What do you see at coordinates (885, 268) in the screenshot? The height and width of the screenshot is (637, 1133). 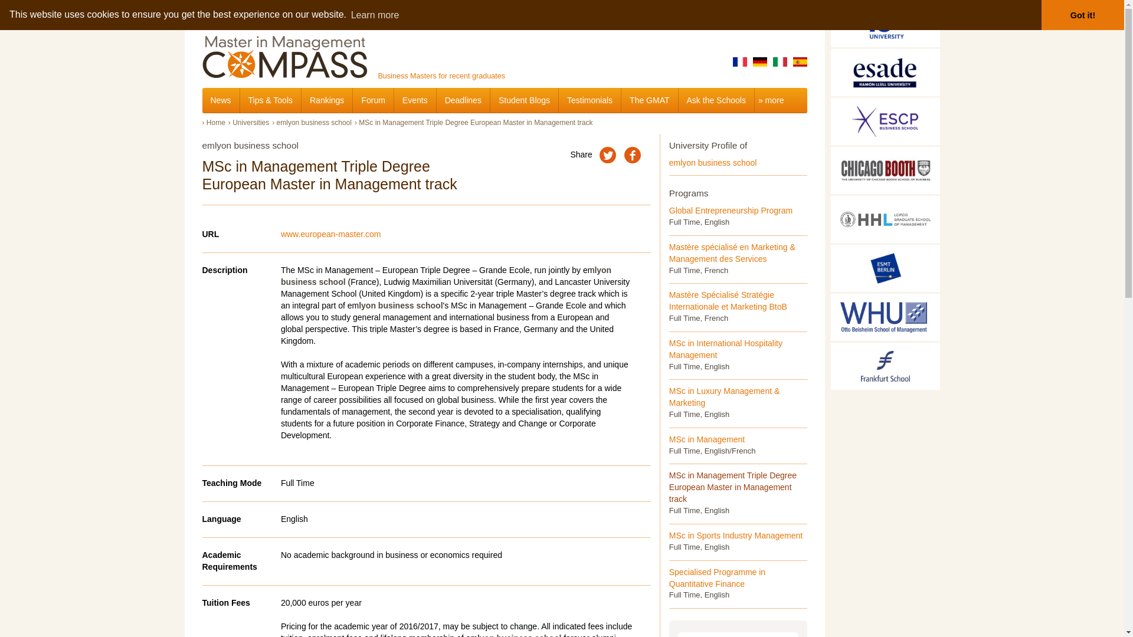 I see `ESMT Berlin, Berlin, Germany` at bounding box center [885, 268].